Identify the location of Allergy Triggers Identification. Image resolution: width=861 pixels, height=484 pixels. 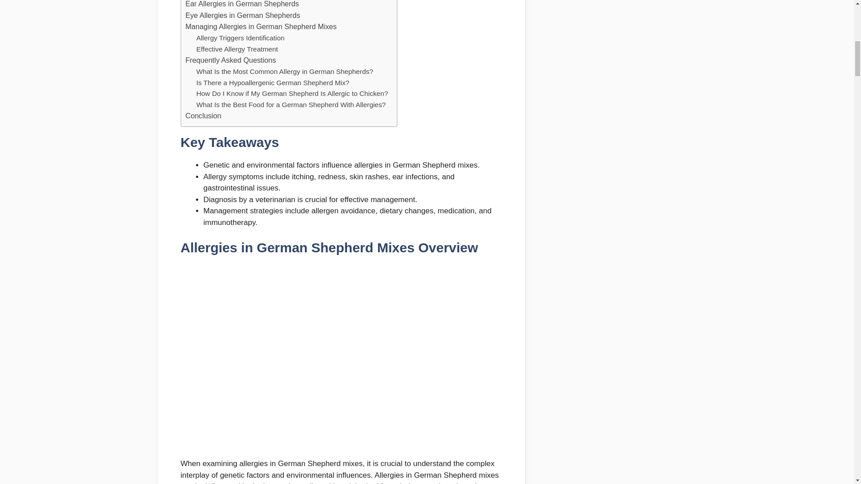
(240, 39).